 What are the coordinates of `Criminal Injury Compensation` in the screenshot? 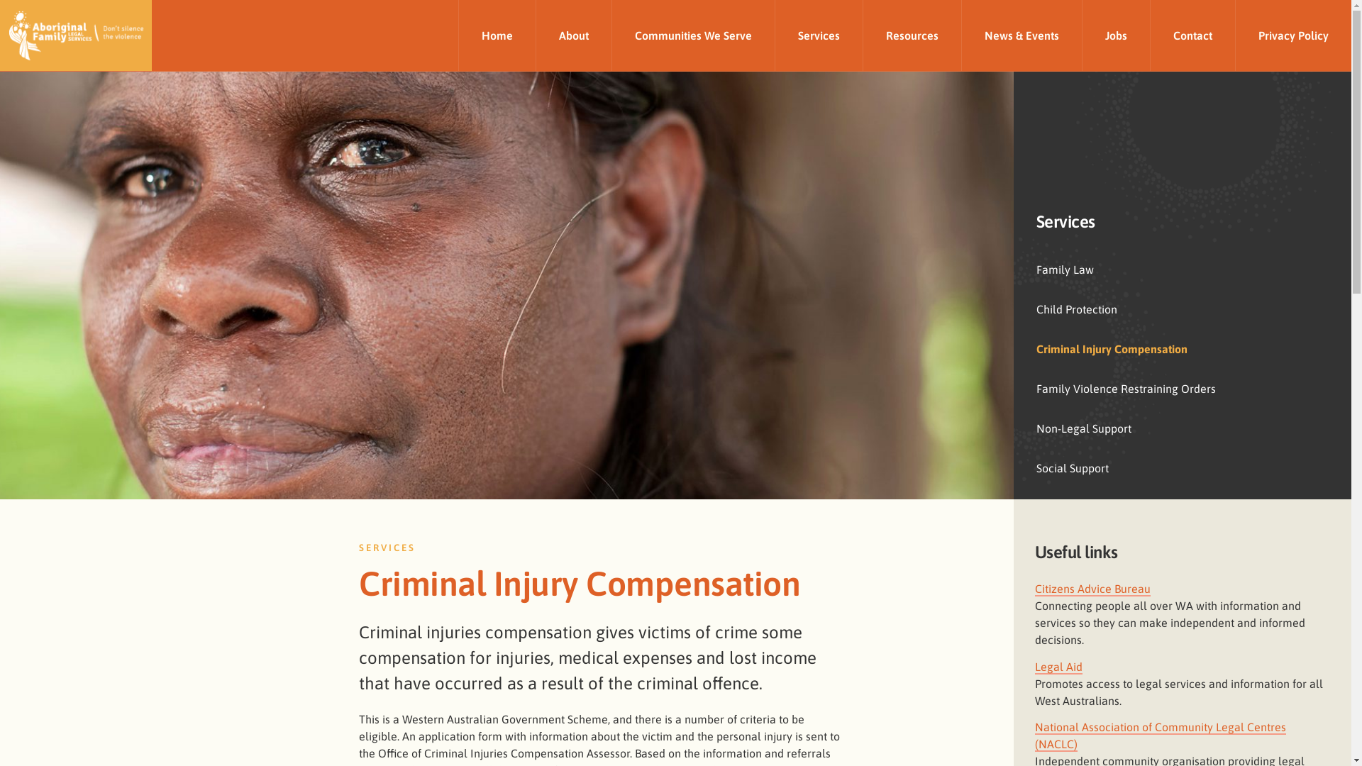 It's located at (1183, 349).